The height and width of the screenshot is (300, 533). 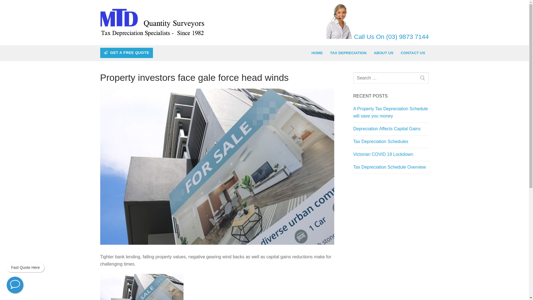 What do you see at coordinates (391, 156) in the screenshot?
I see `Victorian COVID 19 Lockdown` at bounding box center [391, 156].